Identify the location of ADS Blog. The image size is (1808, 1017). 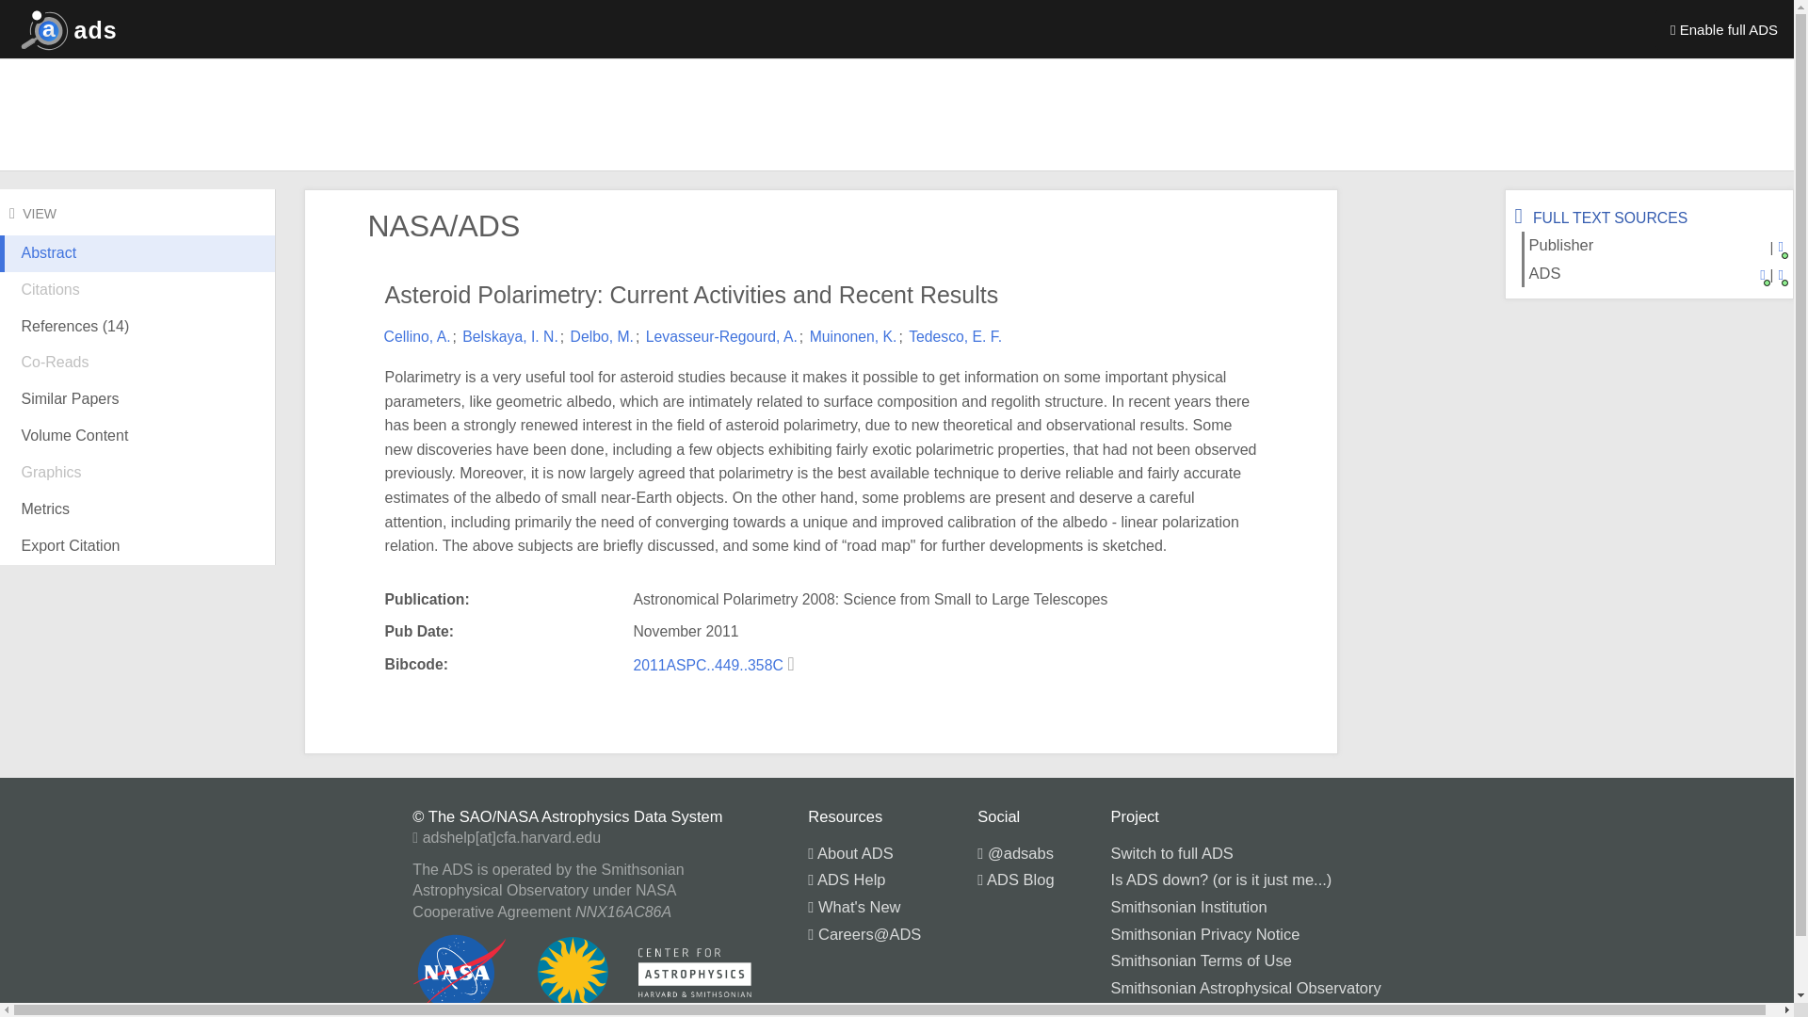
(1015, 879).